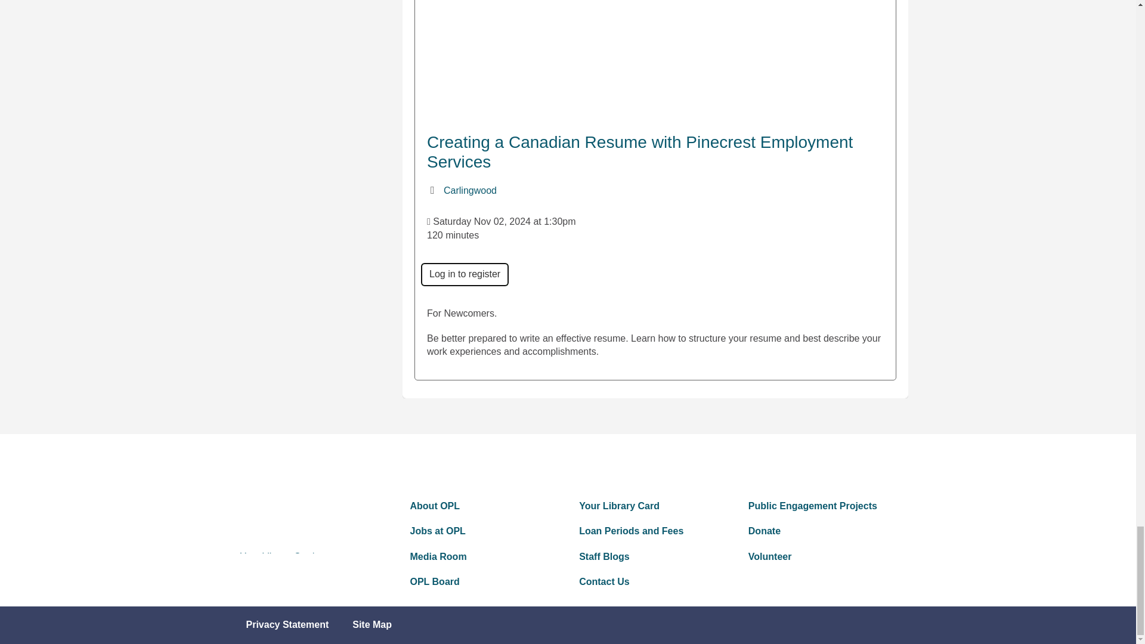 The image size is (1145, 644). I want to click on Be a Library Volunteer, so click(822, 557).